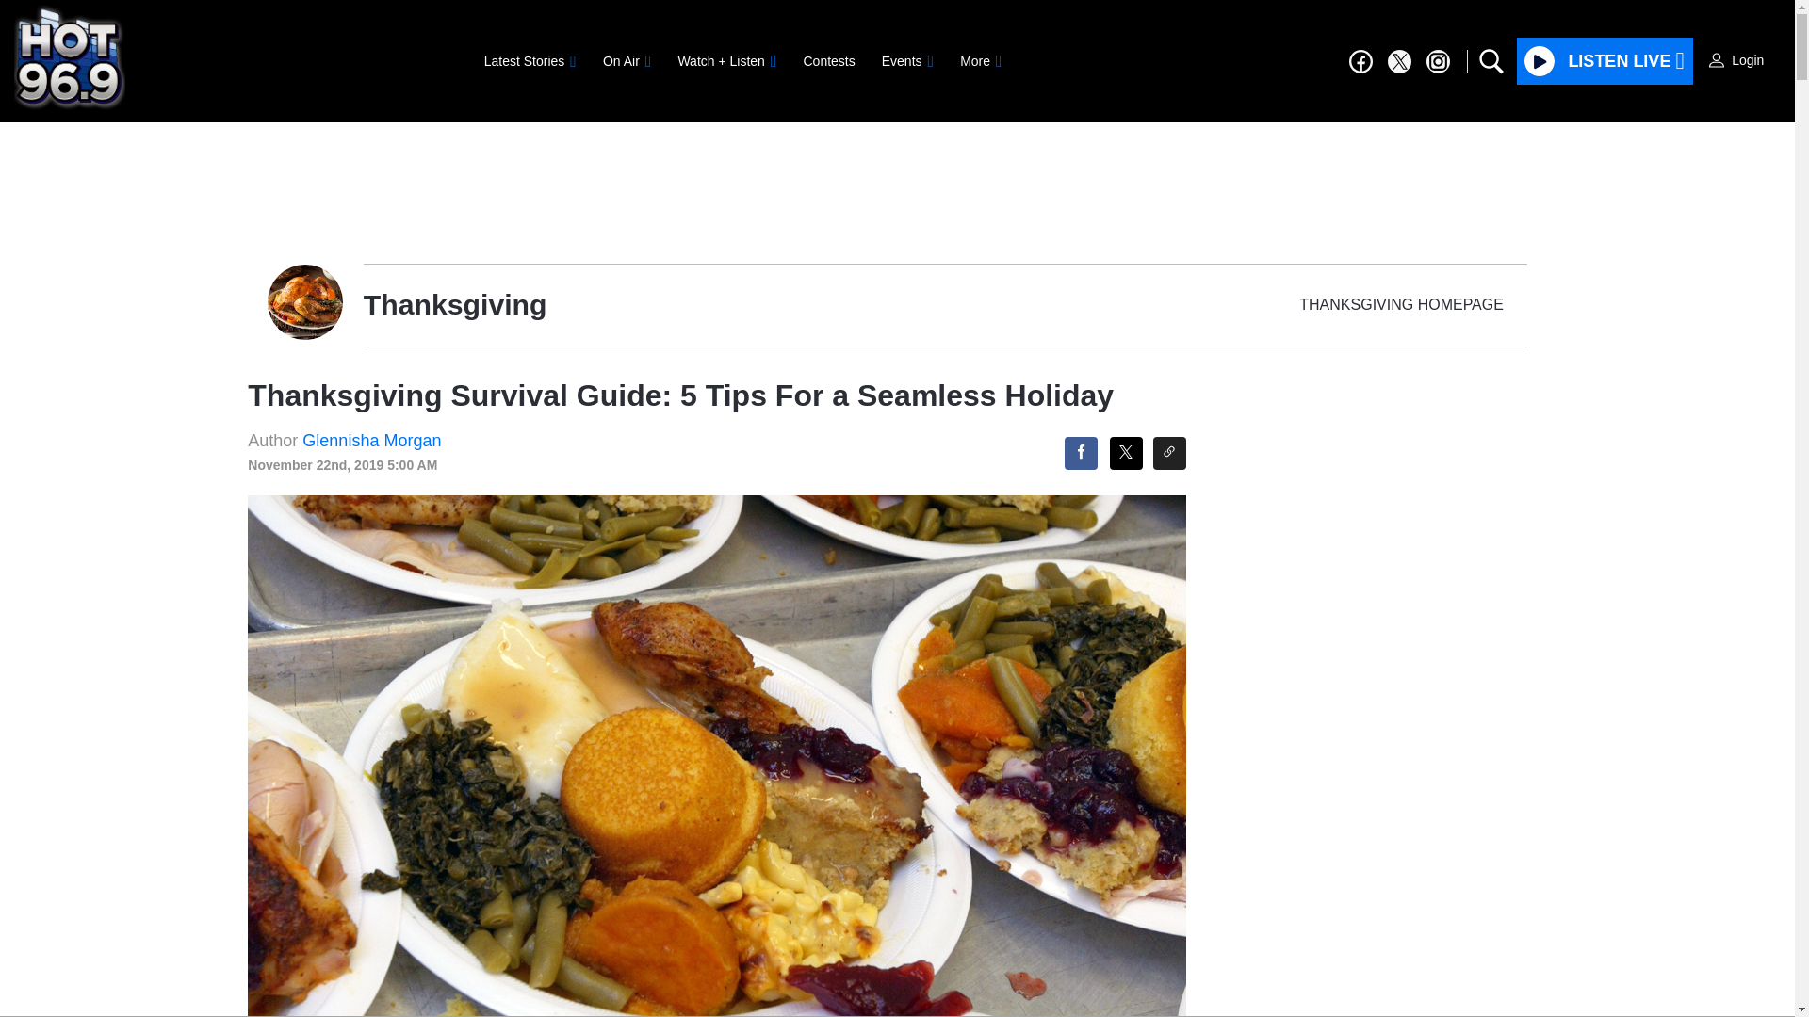 The width and height of the screenshot is (1809, 1017). I want to click on On Air, so click(626, 61).